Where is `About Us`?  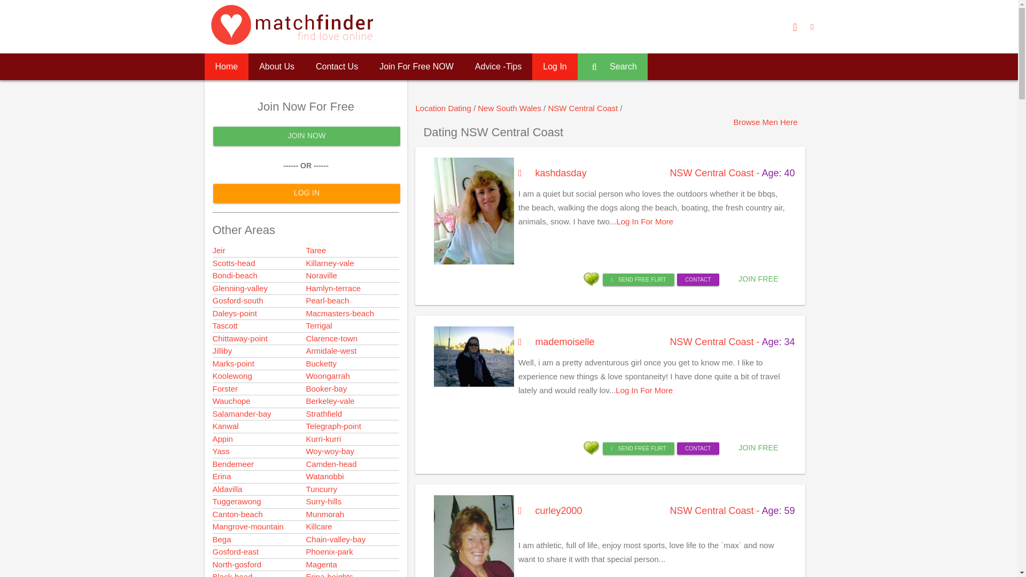 About Us is located at coordinates (276, 67).